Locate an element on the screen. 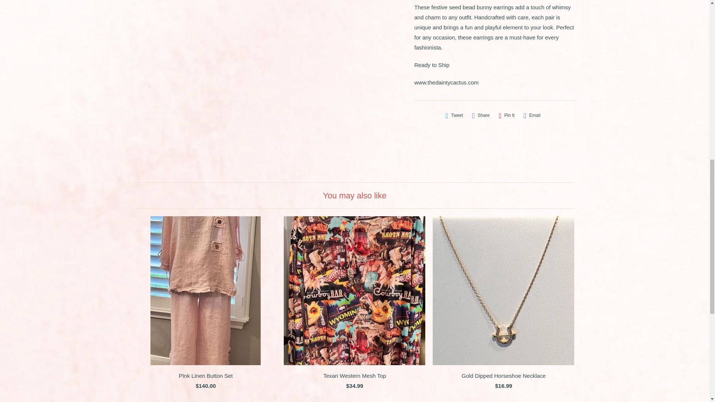 The width and height of the screenshot is (715, 402). Share this on Twitter is located at coordinates (454, 115).